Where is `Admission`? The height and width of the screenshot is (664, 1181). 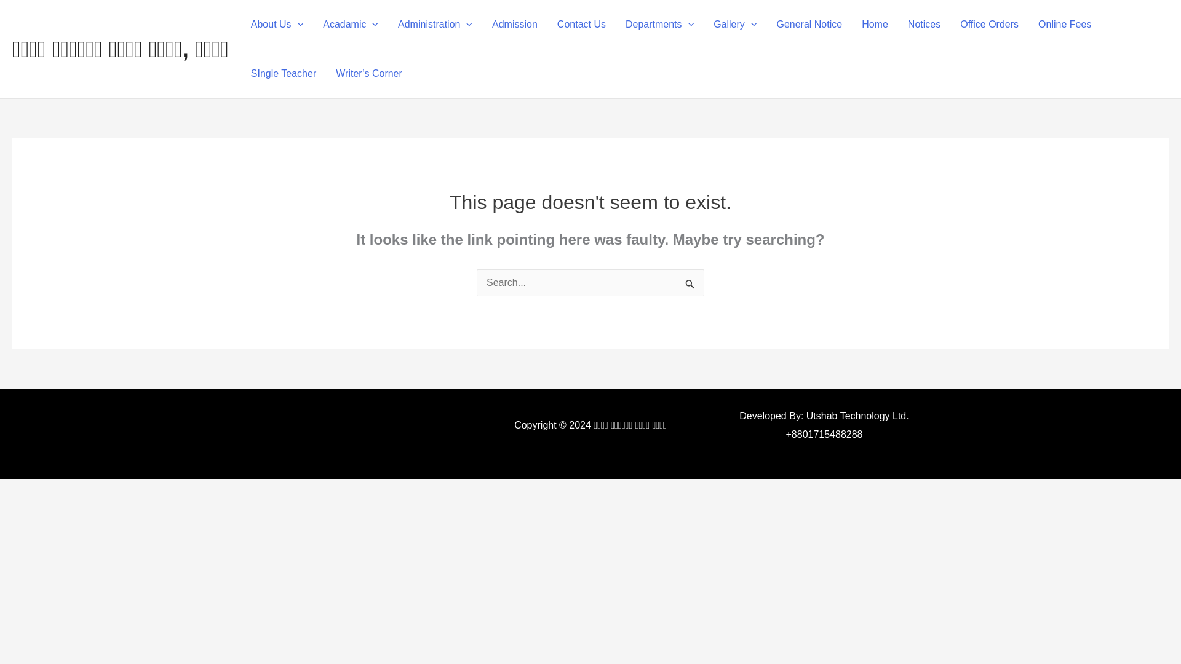
Admission is located at coordinates (514, 25).